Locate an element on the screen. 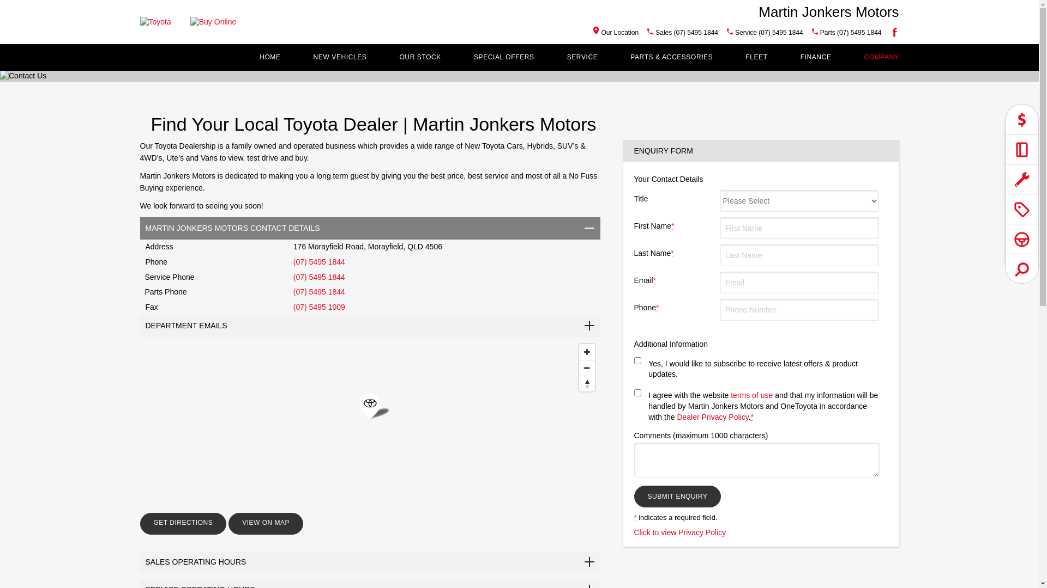  Parts (07) 5495 1844 is located at coordinates (851, 33).